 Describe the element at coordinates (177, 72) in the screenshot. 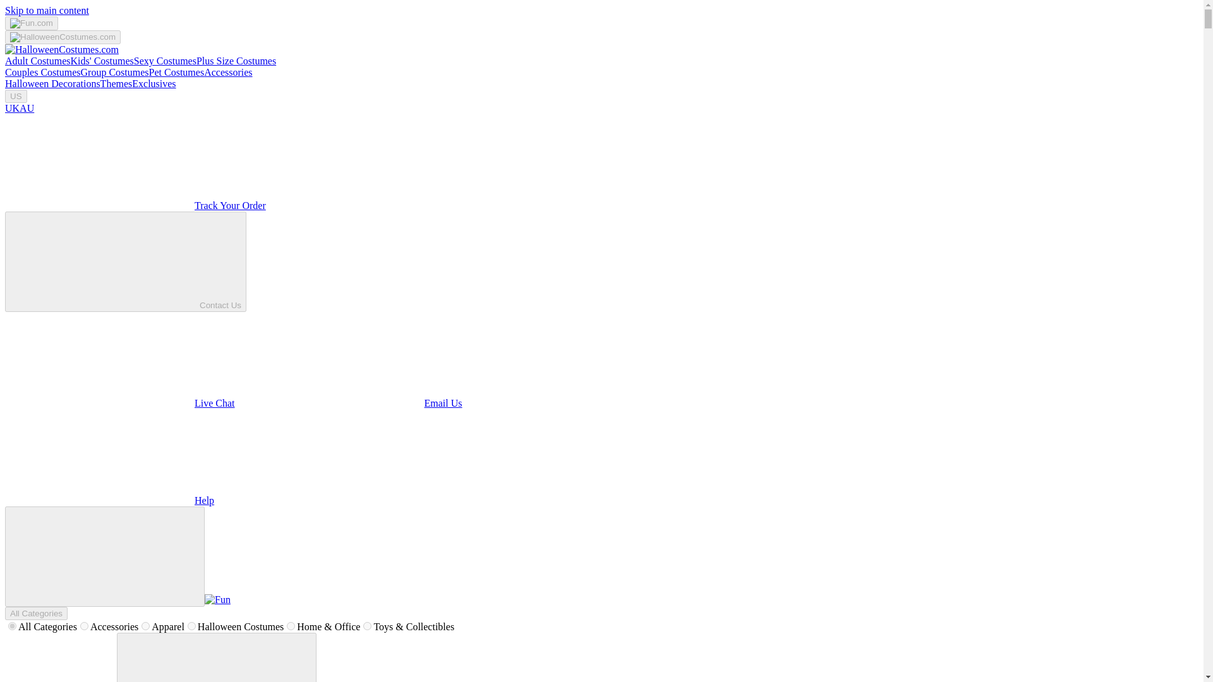

I see `Pet Costumes` at that location.